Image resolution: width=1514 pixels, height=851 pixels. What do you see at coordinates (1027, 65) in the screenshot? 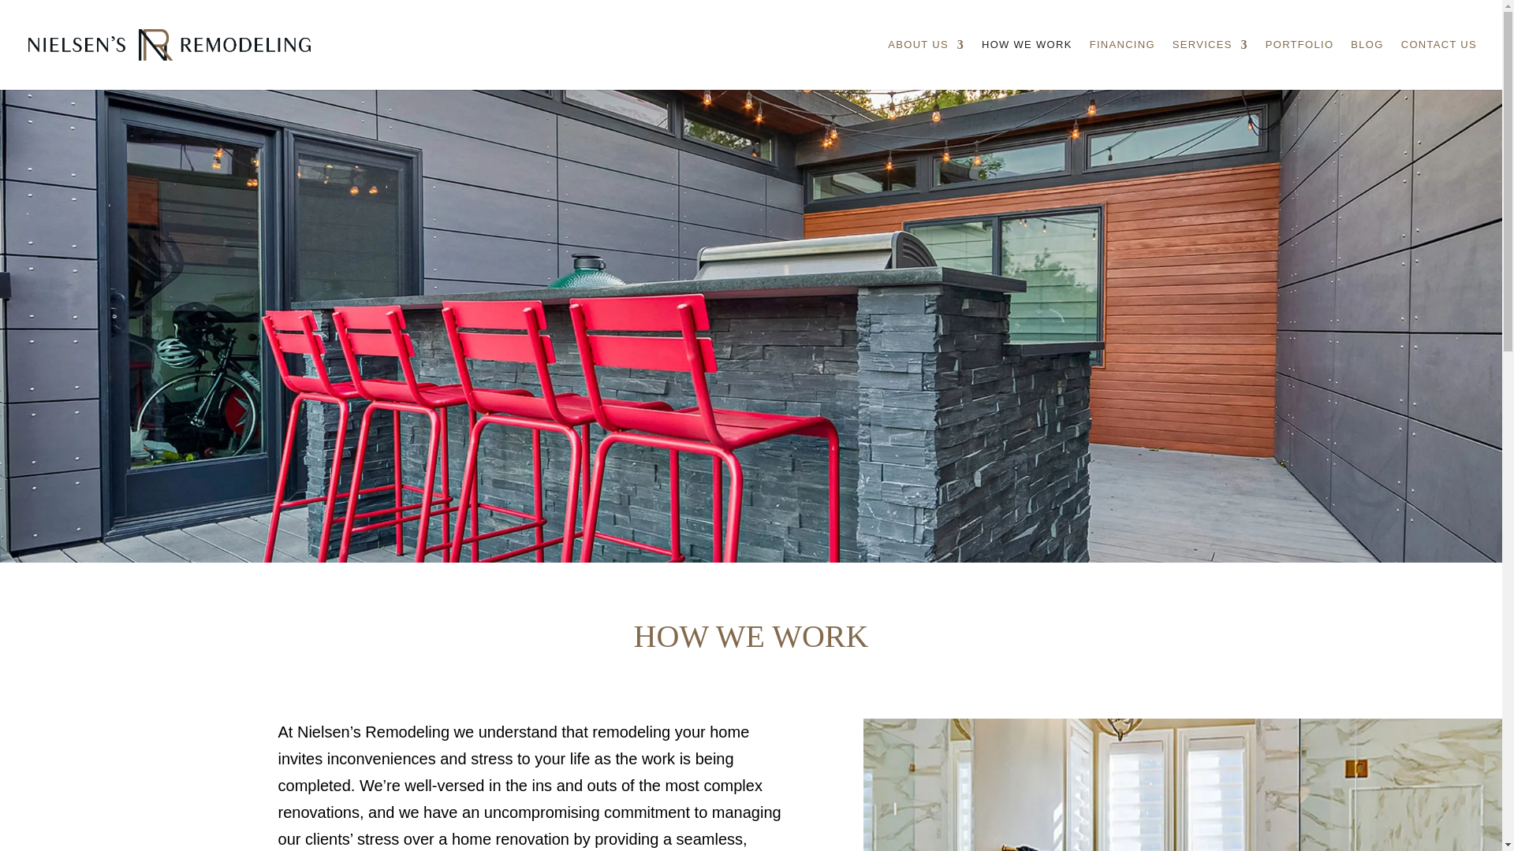
I see `HOW WE WORK` at bounding box center [1027, 65].